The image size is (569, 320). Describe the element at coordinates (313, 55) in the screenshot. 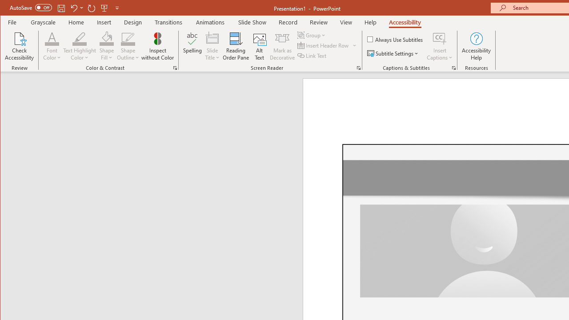

I see `Link Text` at that location.